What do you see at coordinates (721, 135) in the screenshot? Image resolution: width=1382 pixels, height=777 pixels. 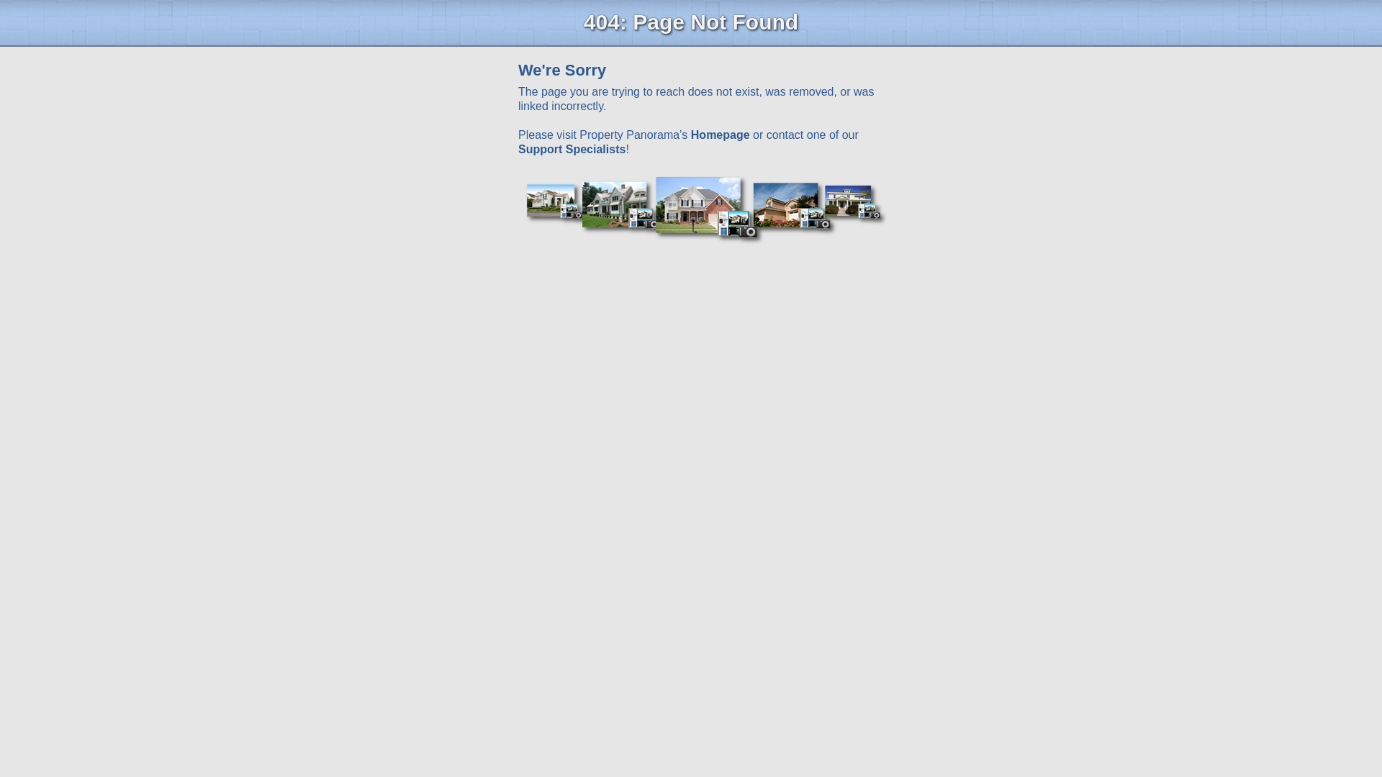 I see `Homepage` at bounding box center [721, 135].